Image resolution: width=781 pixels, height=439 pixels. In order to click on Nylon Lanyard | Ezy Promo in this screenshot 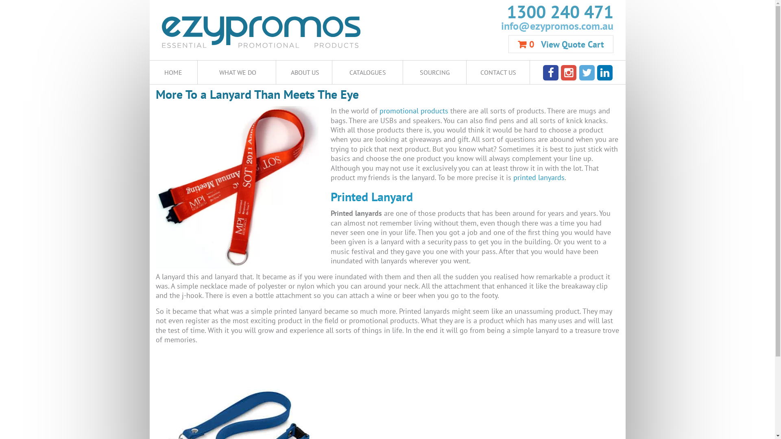, I will do `click(237, 187)`.